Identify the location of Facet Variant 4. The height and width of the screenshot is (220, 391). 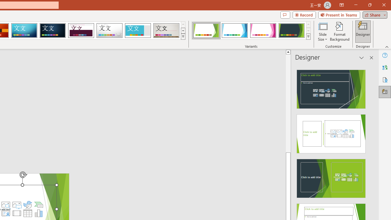
(291, 31).